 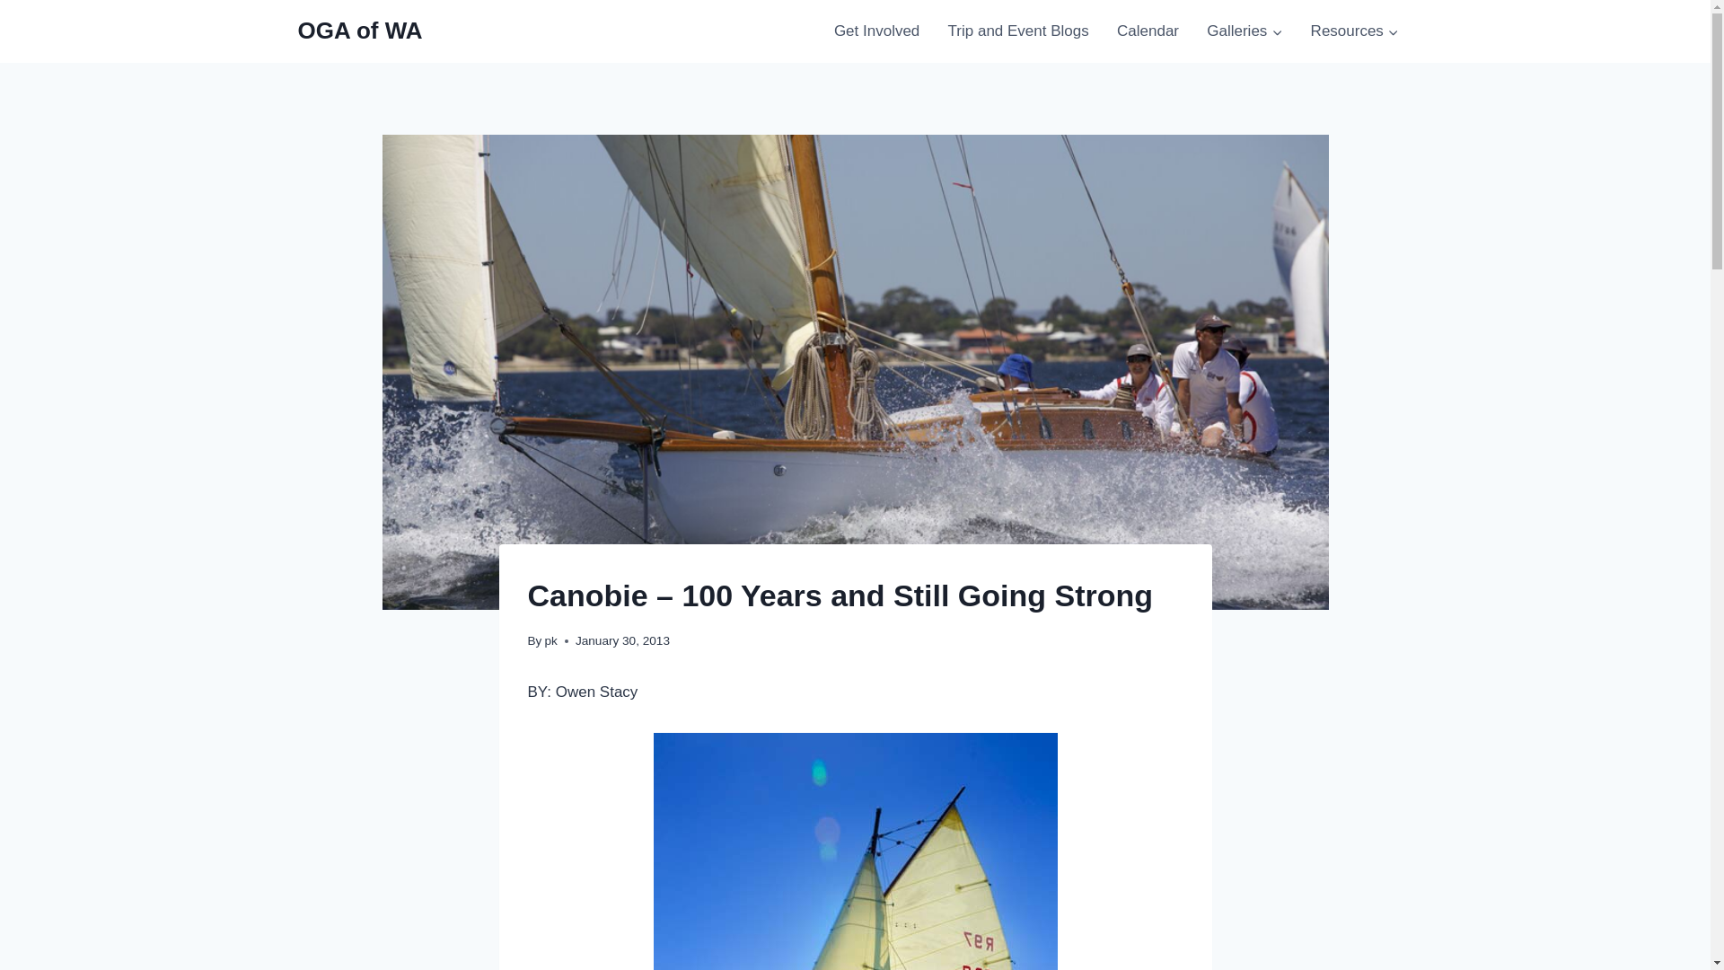 I want to click on Get Involved, so click(x=876, y=31).